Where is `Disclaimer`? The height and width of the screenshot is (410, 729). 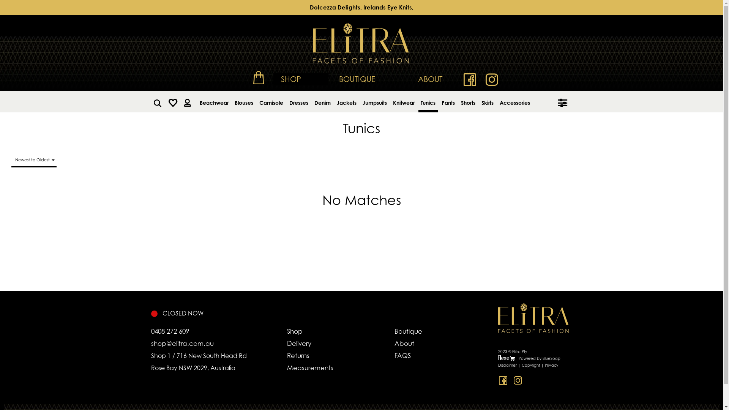
Disclaimer is located at coordinates (507, 365).